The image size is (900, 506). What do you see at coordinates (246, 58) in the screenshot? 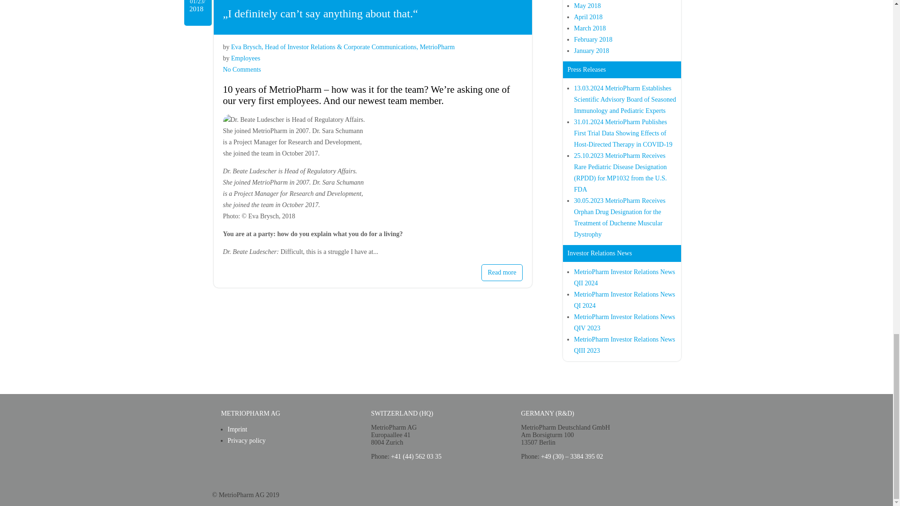
I see `Employees` at bounding box center [246, 58].